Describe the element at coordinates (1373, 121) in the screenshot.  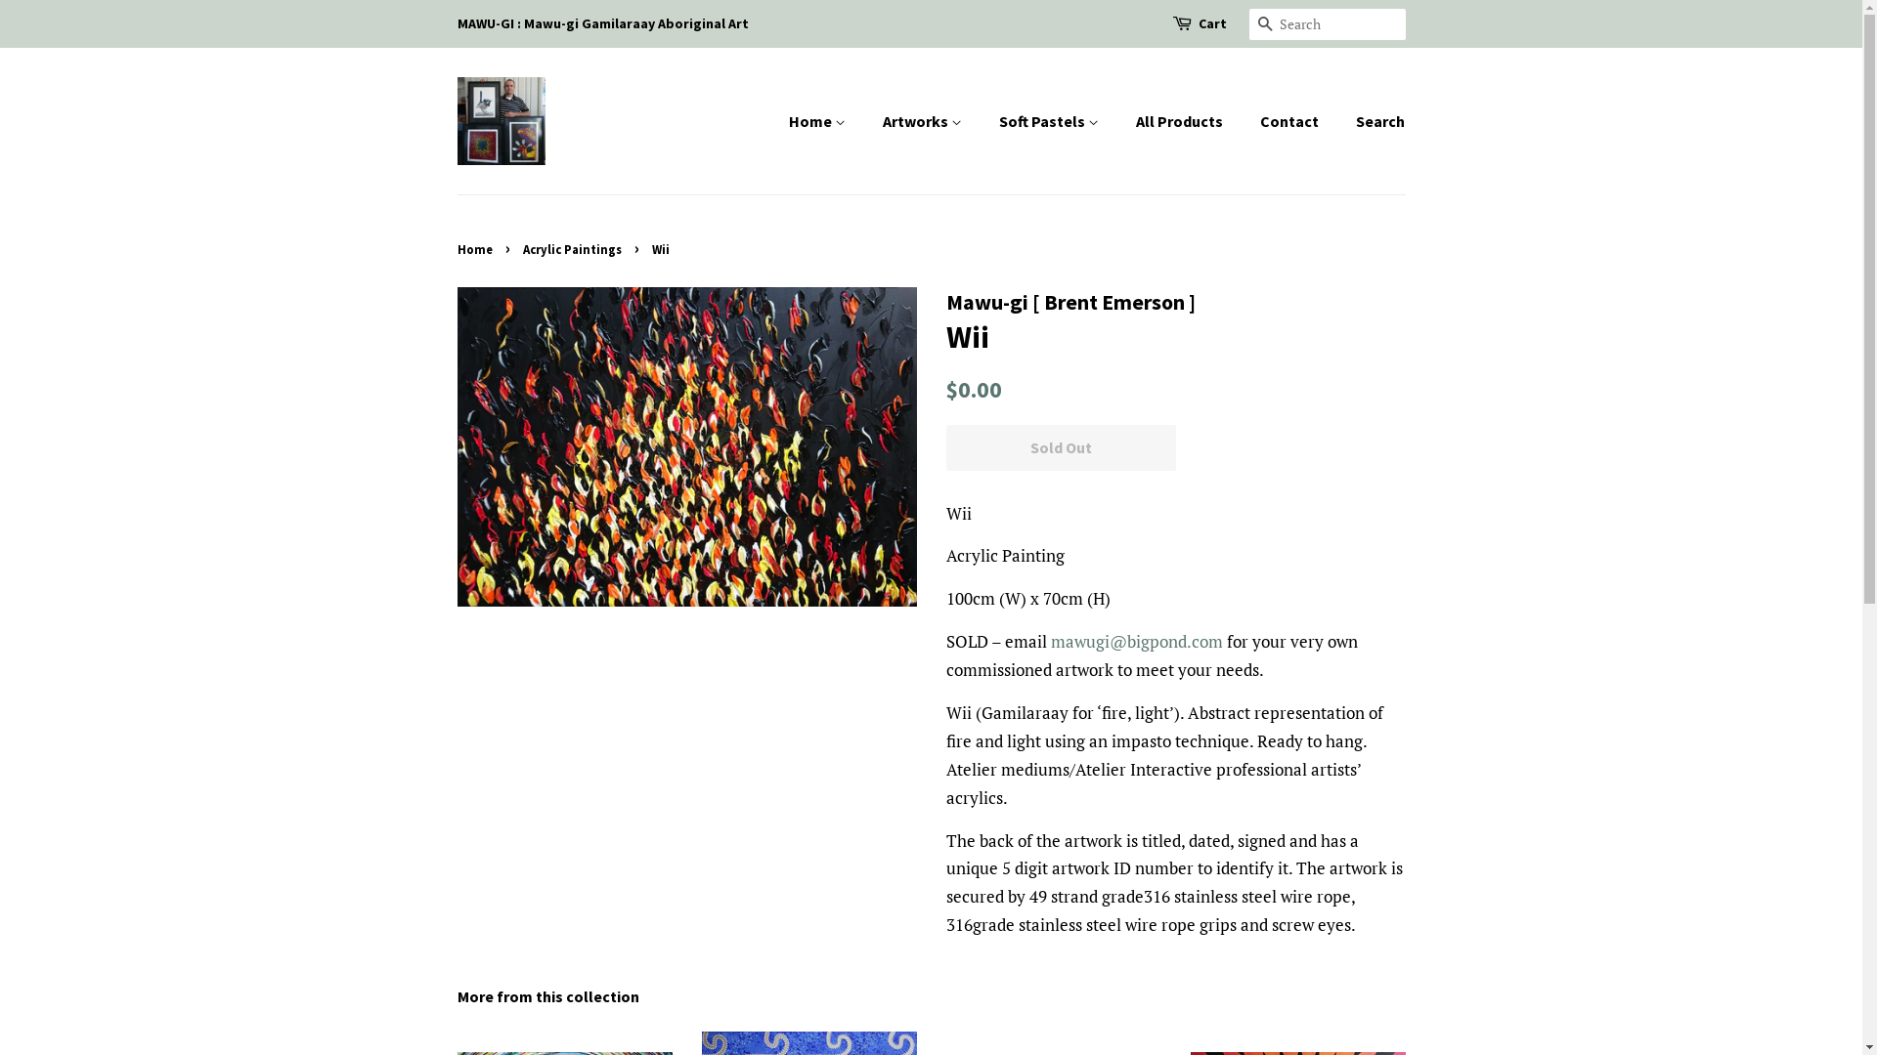
I see `Search` at that location.